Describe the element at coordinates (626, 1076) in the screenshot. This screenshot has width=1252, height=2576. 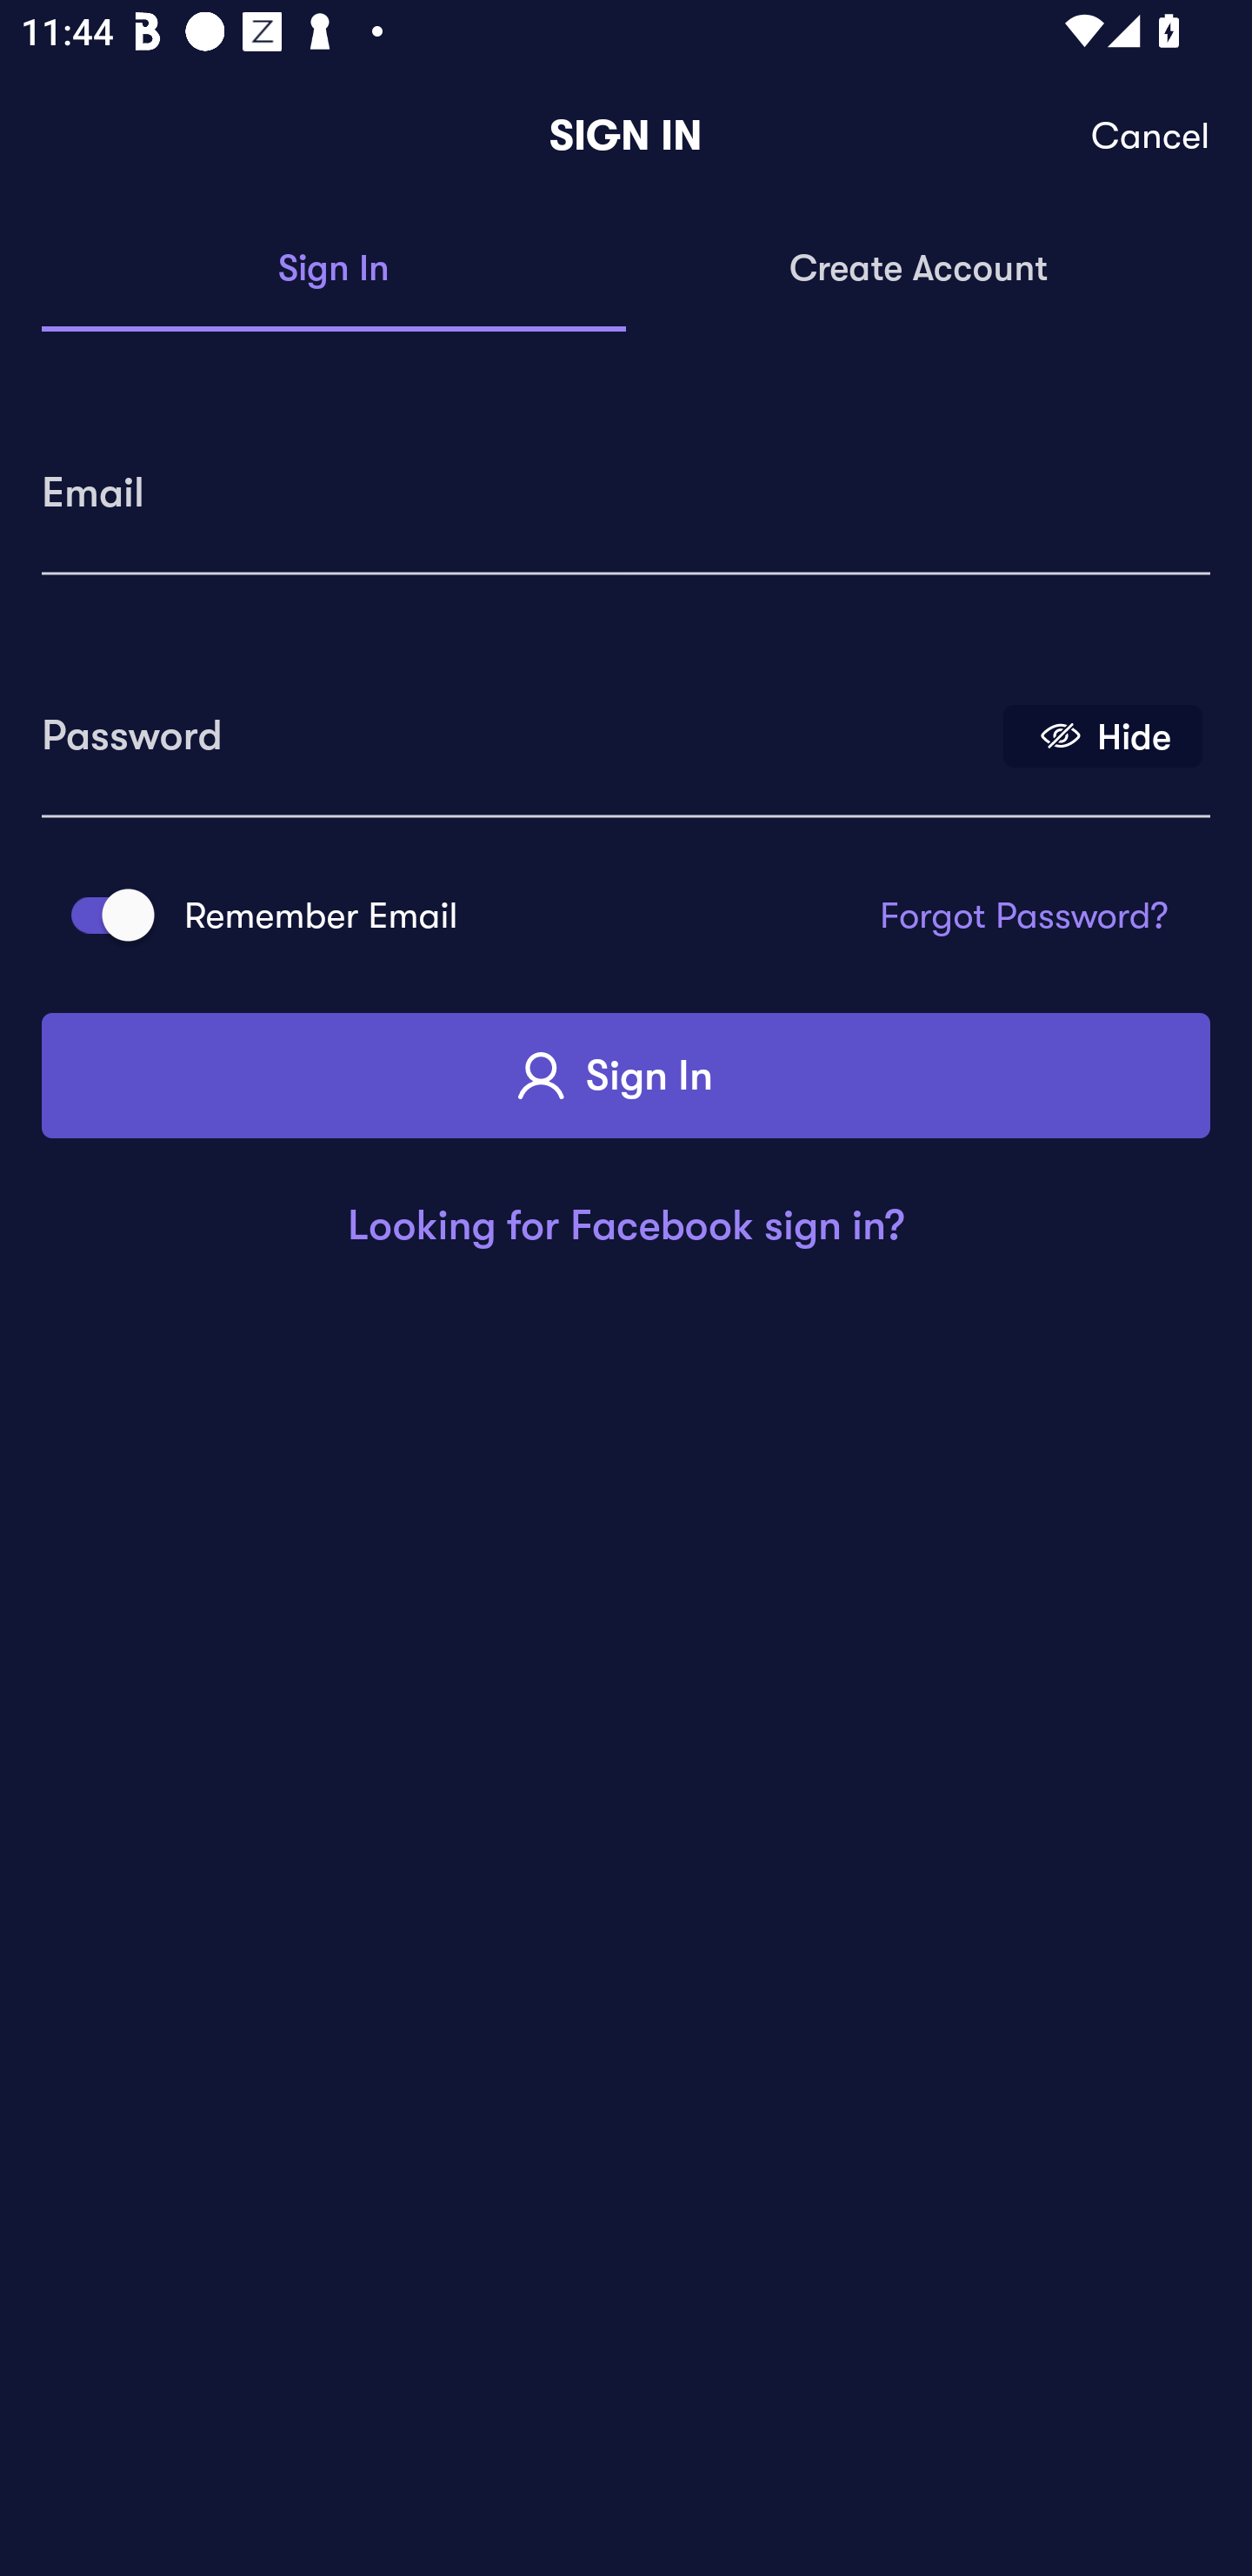
I see `Sign In` at that location.